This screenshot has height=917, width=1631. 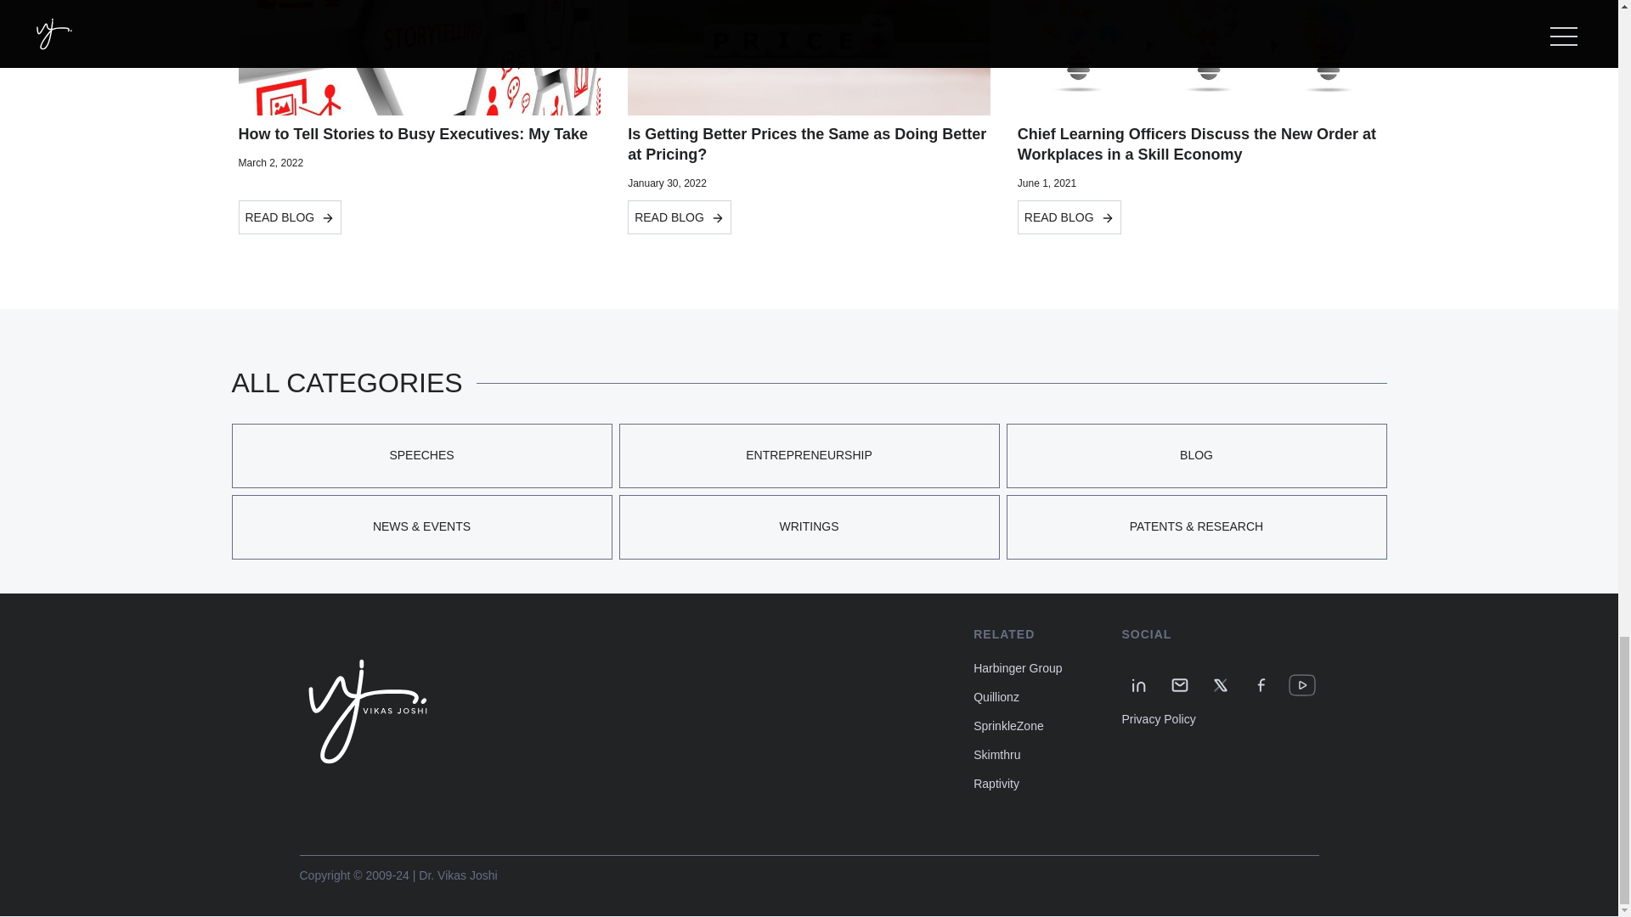 I want to click on READ BLOG, so click(x=1069, y=217).